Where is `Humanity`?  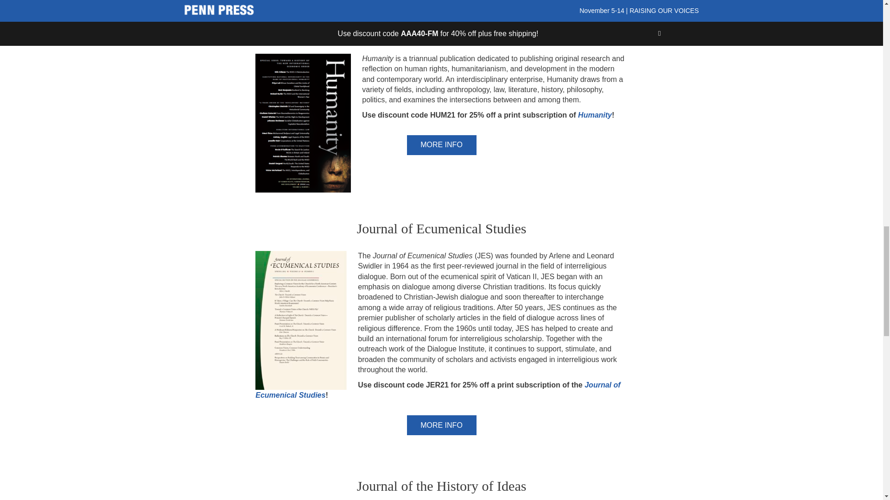 Humanity is located at coordinates (595, 115).